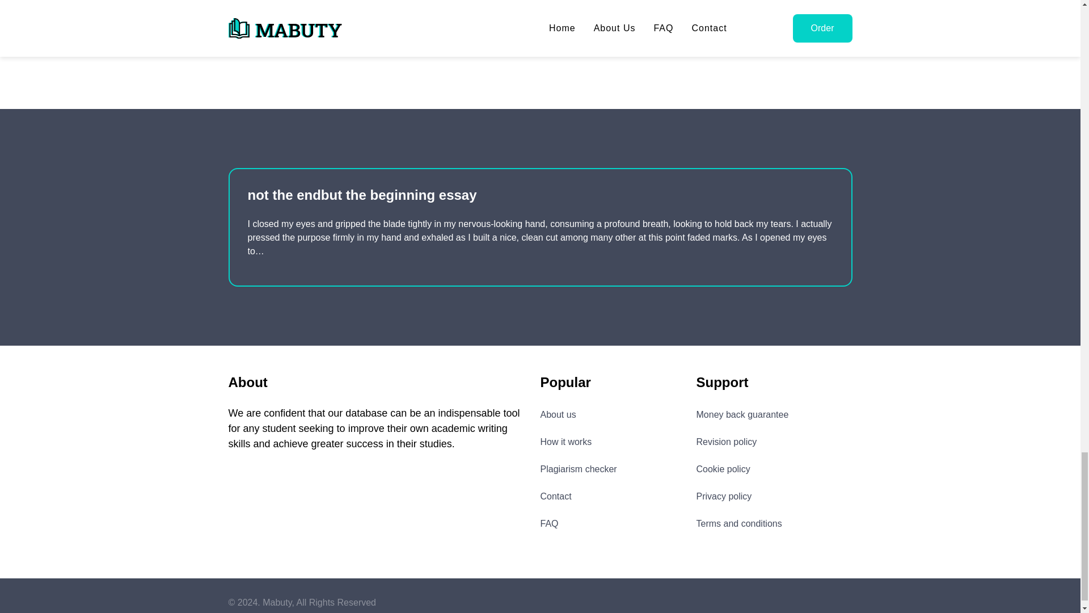 The width and height of the screenshot is (1089, 613). Describe the element at coordinates (312, 41) in the screenshot. I see `essay` at that location.